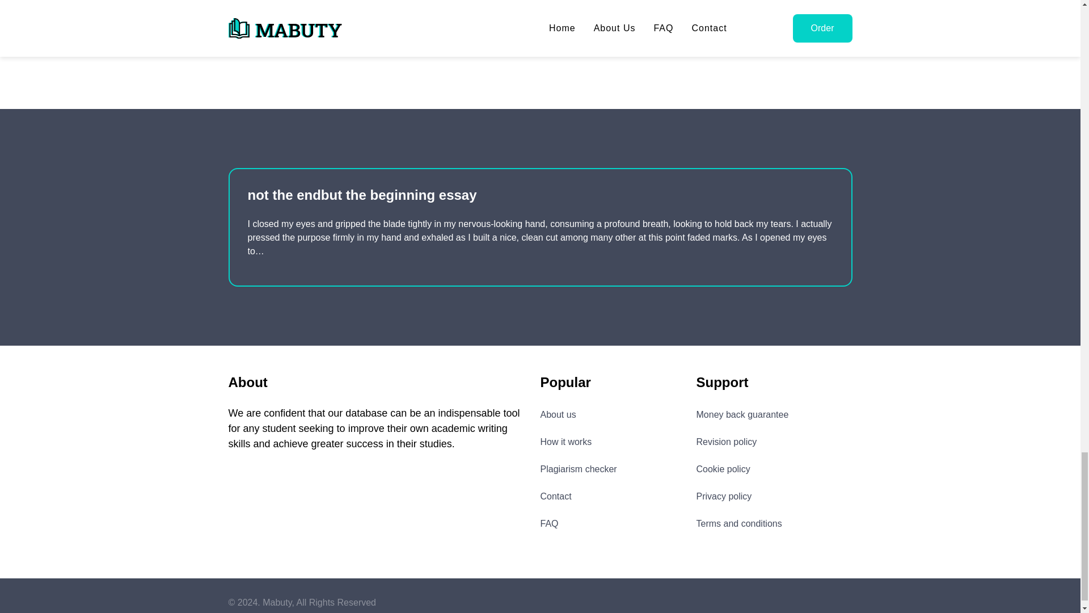 The width and height of the screenshot is (1089, 613). Describe the element at coordinates (312, 41) in the screenshot. I see `essay` at that location.